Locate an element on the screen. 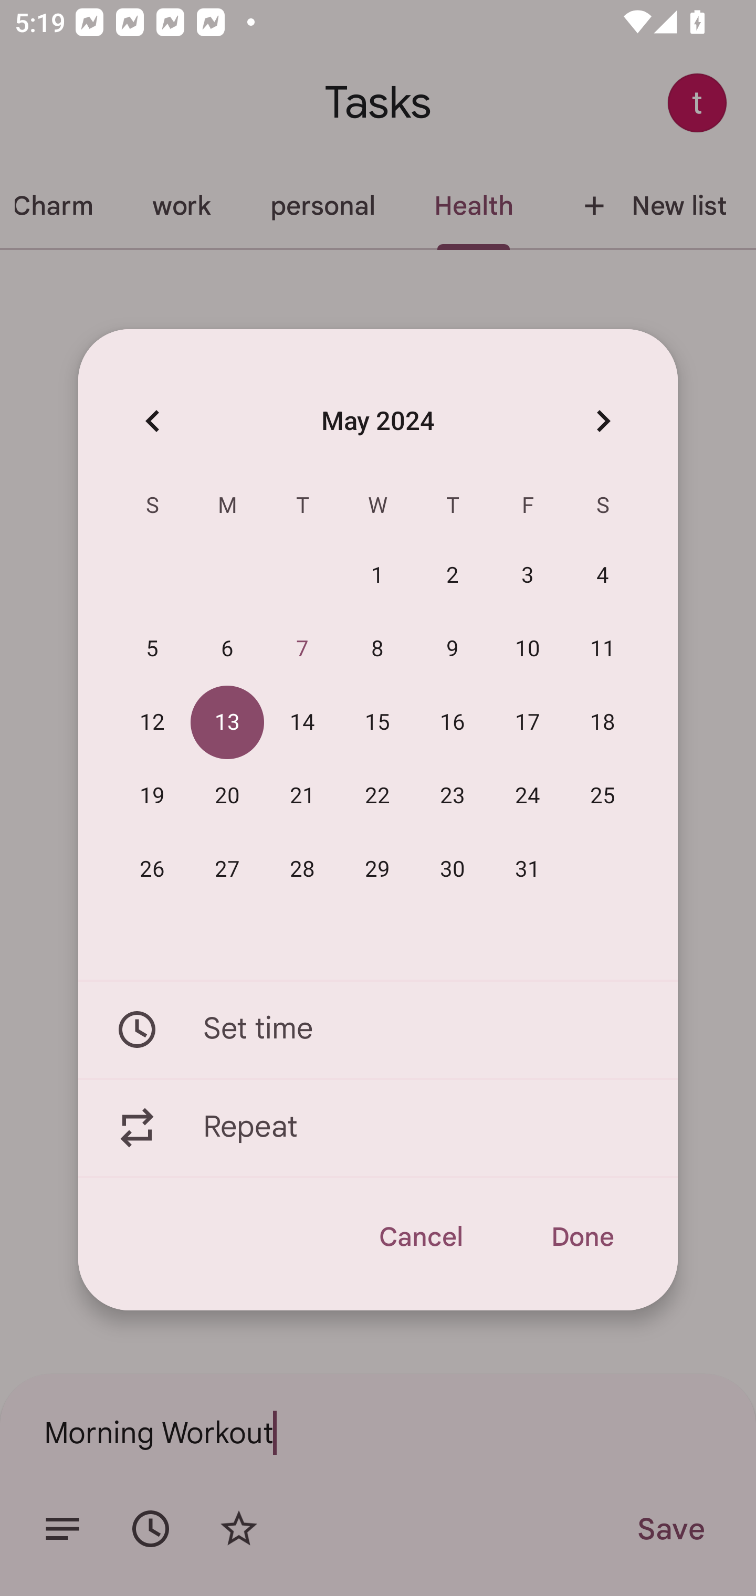  26 26 May 2024 is located at coordinates (152, 869).